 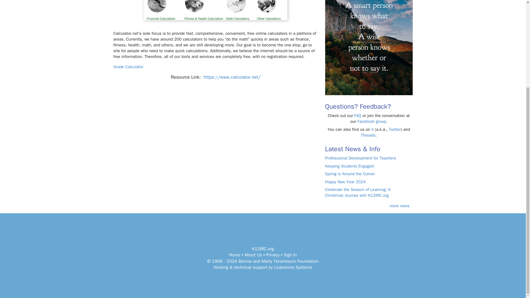 What do you see at coordinates (272, 255) in the screenshot?
I see `Privacy` at bounding box center [272, 255].